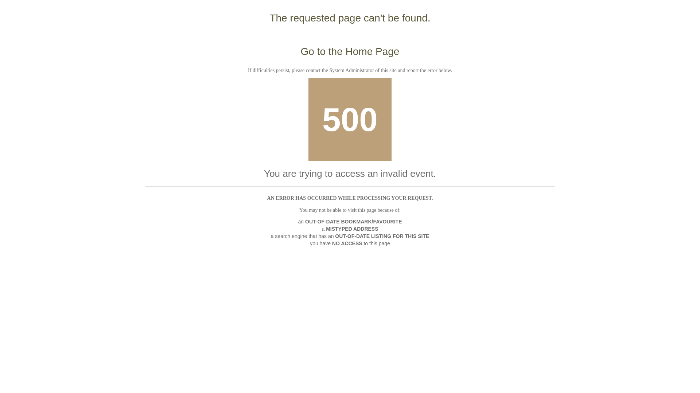  I want to click on Go to the Home Page, so click(350, 52).